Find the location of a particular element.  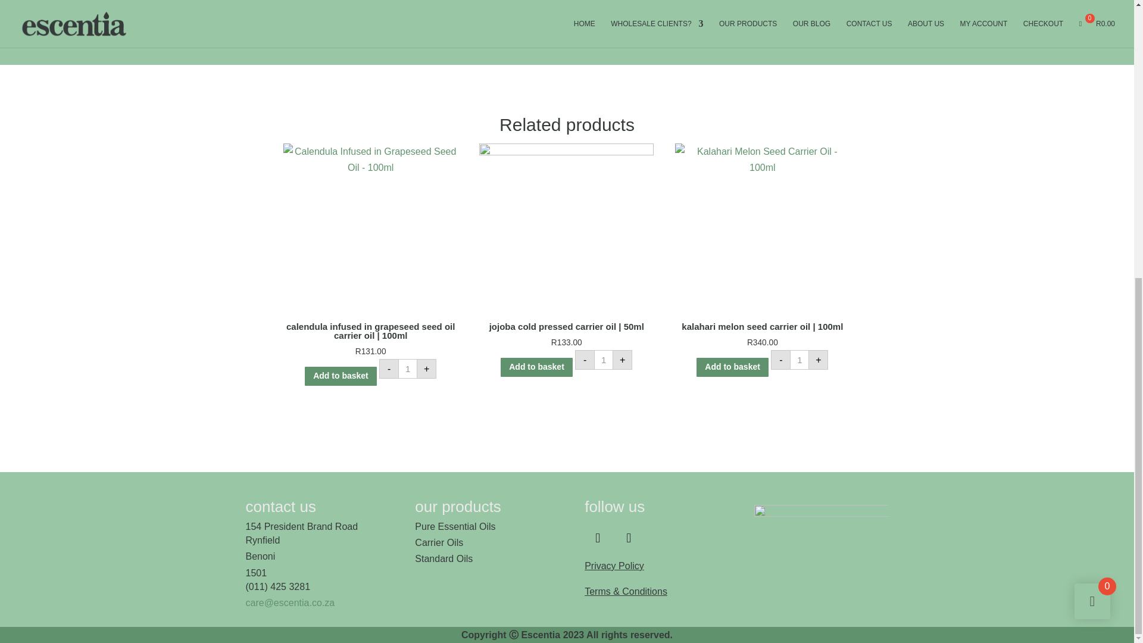

1 is located at coordinates (604, 360).